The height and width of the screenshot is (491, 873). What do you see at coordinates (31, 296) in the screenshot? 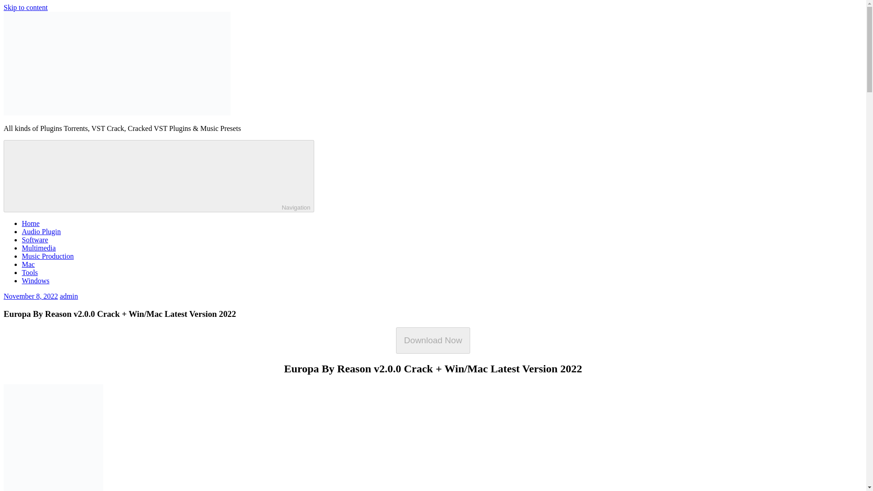
I see `12:00 am` at bounding box center [31, 296].